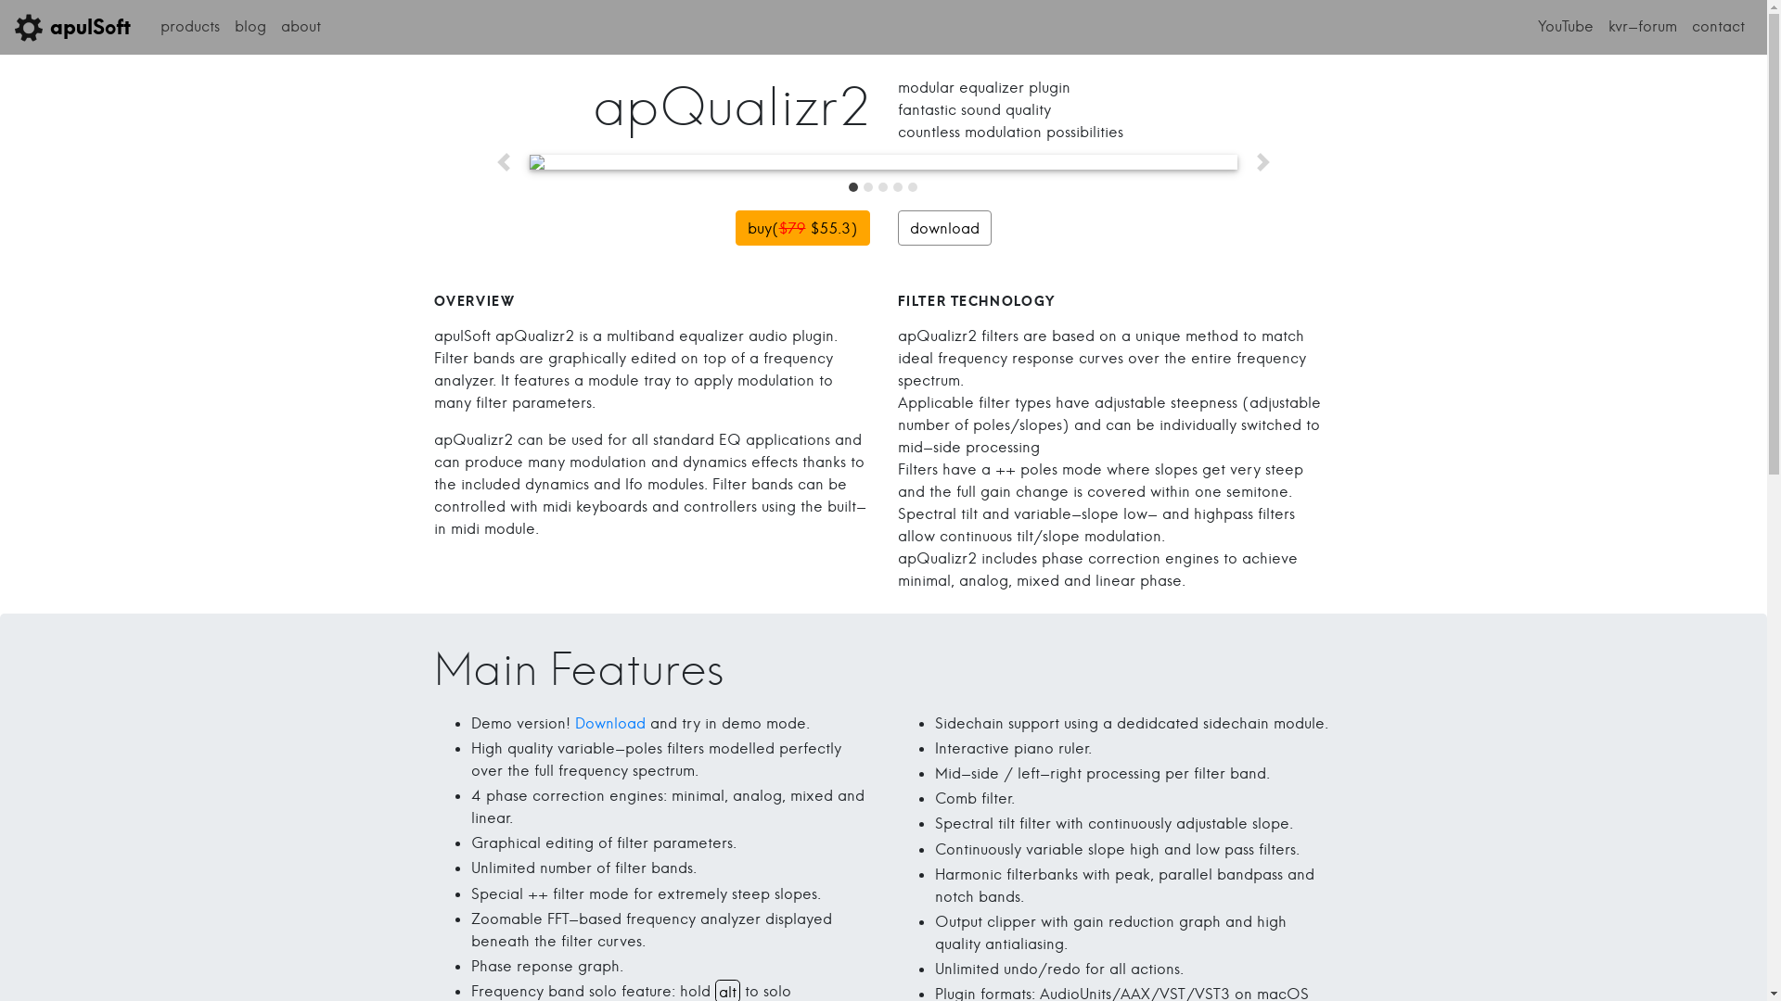 This screenshot has height=1001, width=1781. I want to click on products, so click(189, 26).